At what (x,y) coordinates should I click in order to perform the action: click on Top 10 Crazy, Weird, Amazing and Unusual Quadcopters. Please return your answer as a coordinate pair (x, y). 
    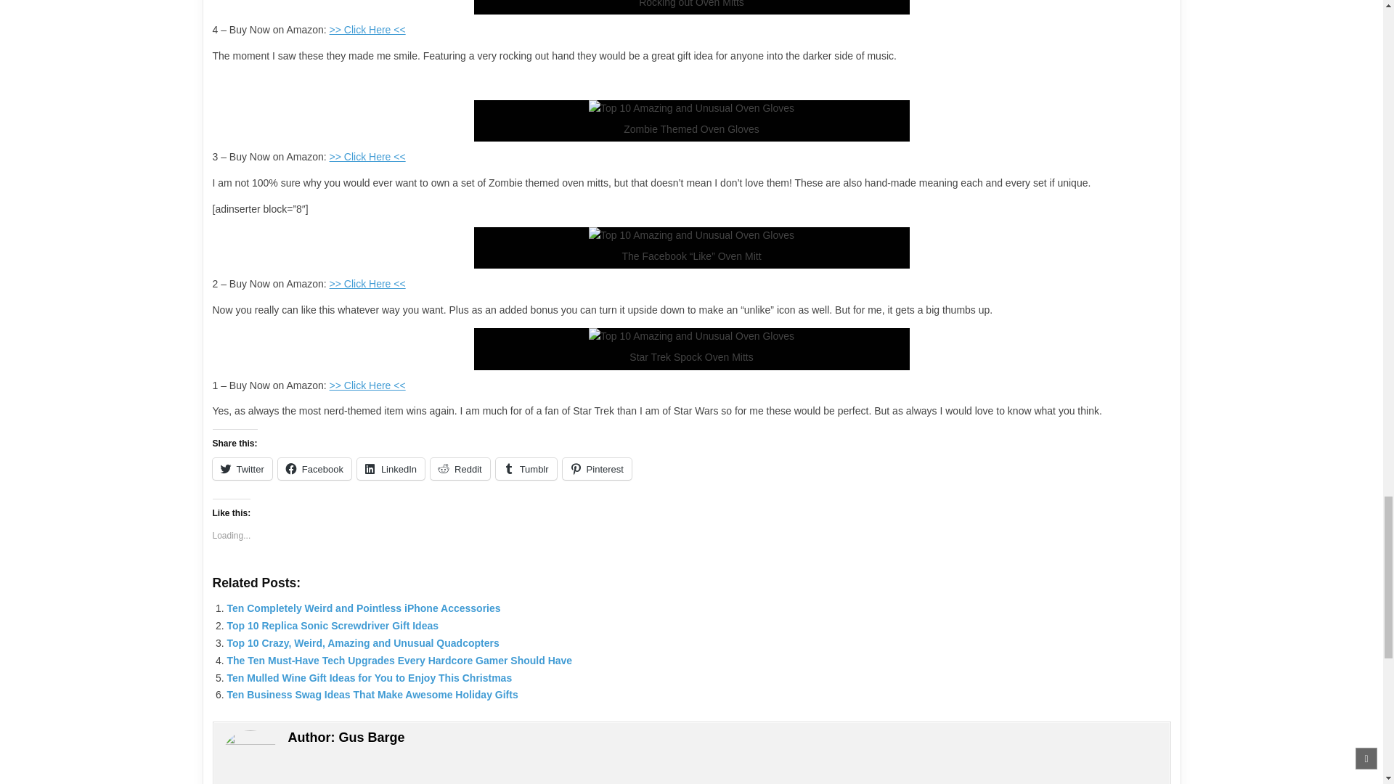
    Looking at the image, I should click on (362, 643).